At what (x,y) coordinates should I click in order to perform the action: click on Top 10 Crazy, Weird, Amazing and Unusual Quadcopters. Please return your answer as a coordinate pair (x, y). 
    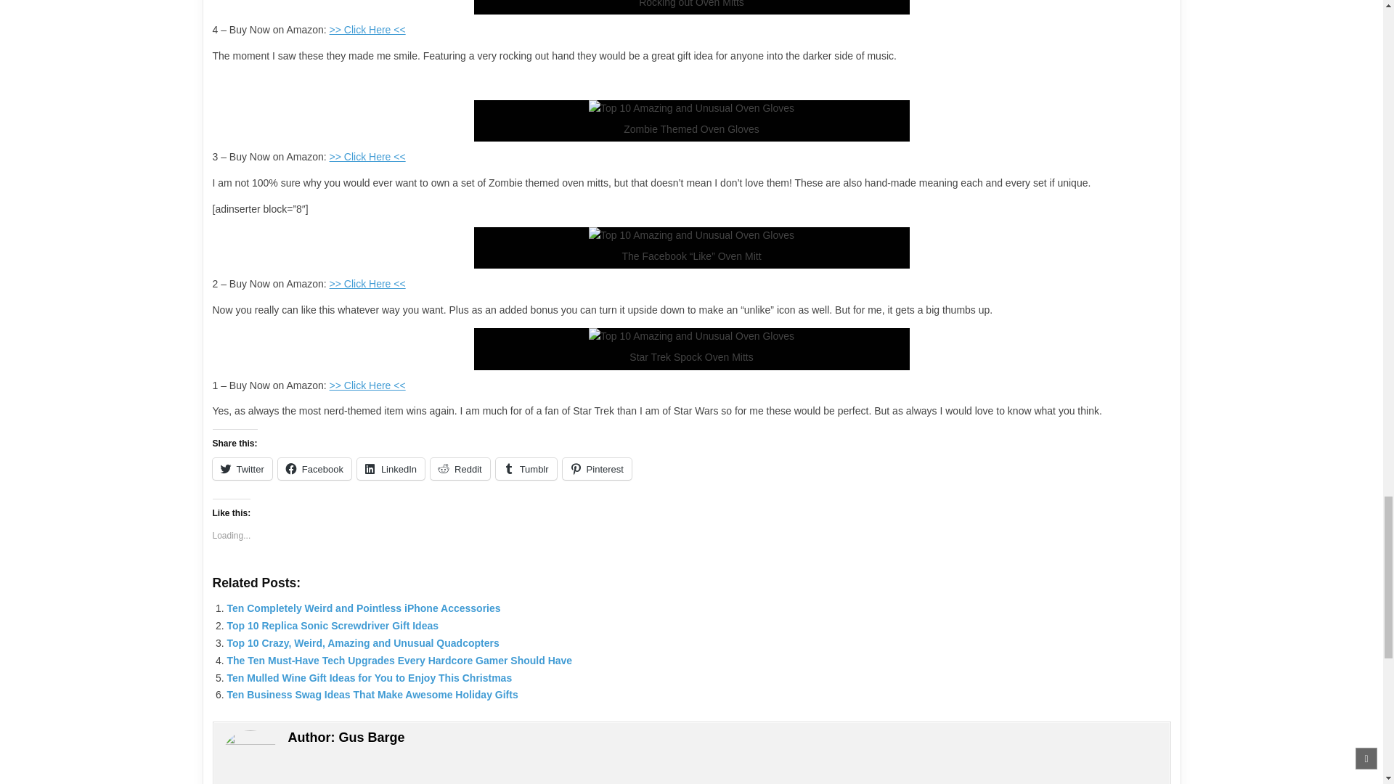
    Looking at the image, I should click on (362, 643).